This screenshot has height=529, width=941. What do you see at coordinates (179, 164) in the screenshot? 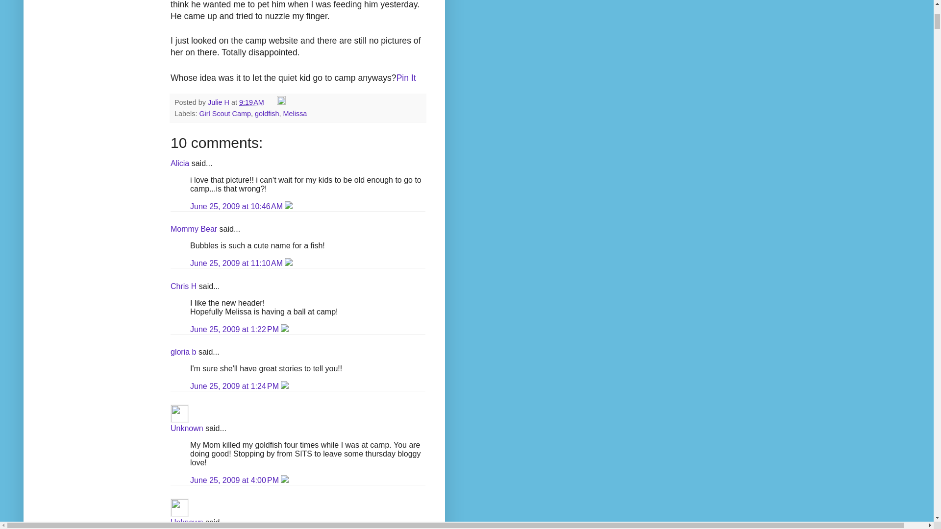
I see `Alicia` at bounding box center [179, 164].